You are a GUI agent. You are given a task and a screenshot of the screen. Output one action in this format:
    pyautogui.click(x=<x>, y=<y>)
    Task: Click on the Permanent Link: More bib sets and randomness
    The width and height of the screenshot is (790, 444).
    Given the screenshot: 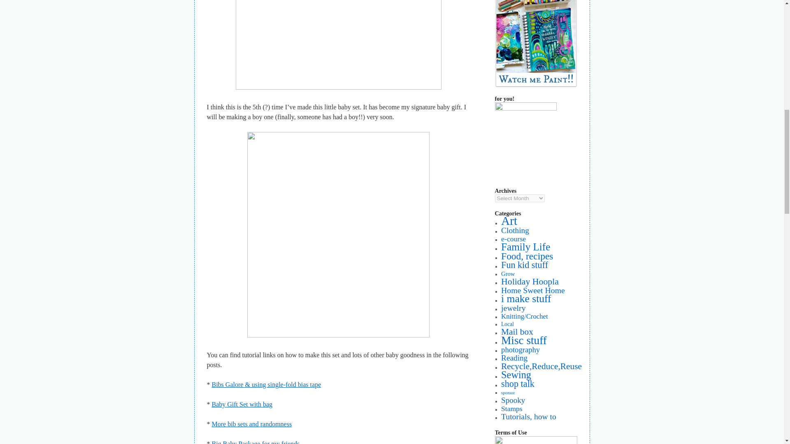 What is the action you would take?
    pyautogui.click(x=251, y=424)
    